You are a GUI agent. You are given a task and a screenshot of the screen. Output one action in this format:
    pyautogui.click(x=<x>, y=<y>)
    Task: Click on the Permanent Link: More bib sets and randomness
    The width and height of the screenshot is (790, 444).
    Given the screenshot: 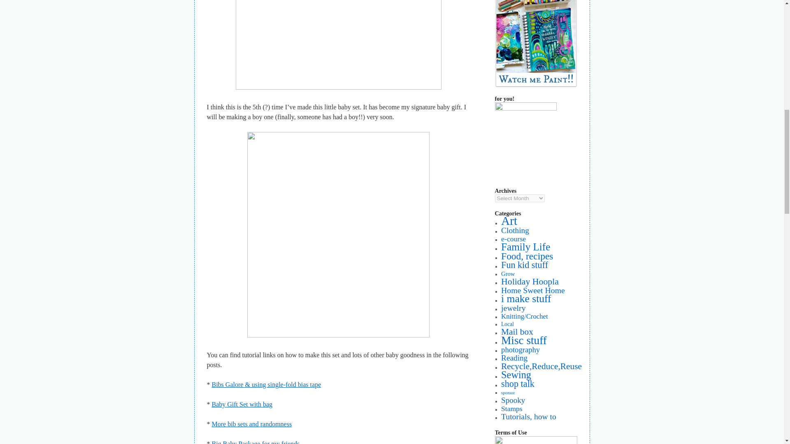 What is the action you would take?
    pyautogui.click(x=251, y=424)
    